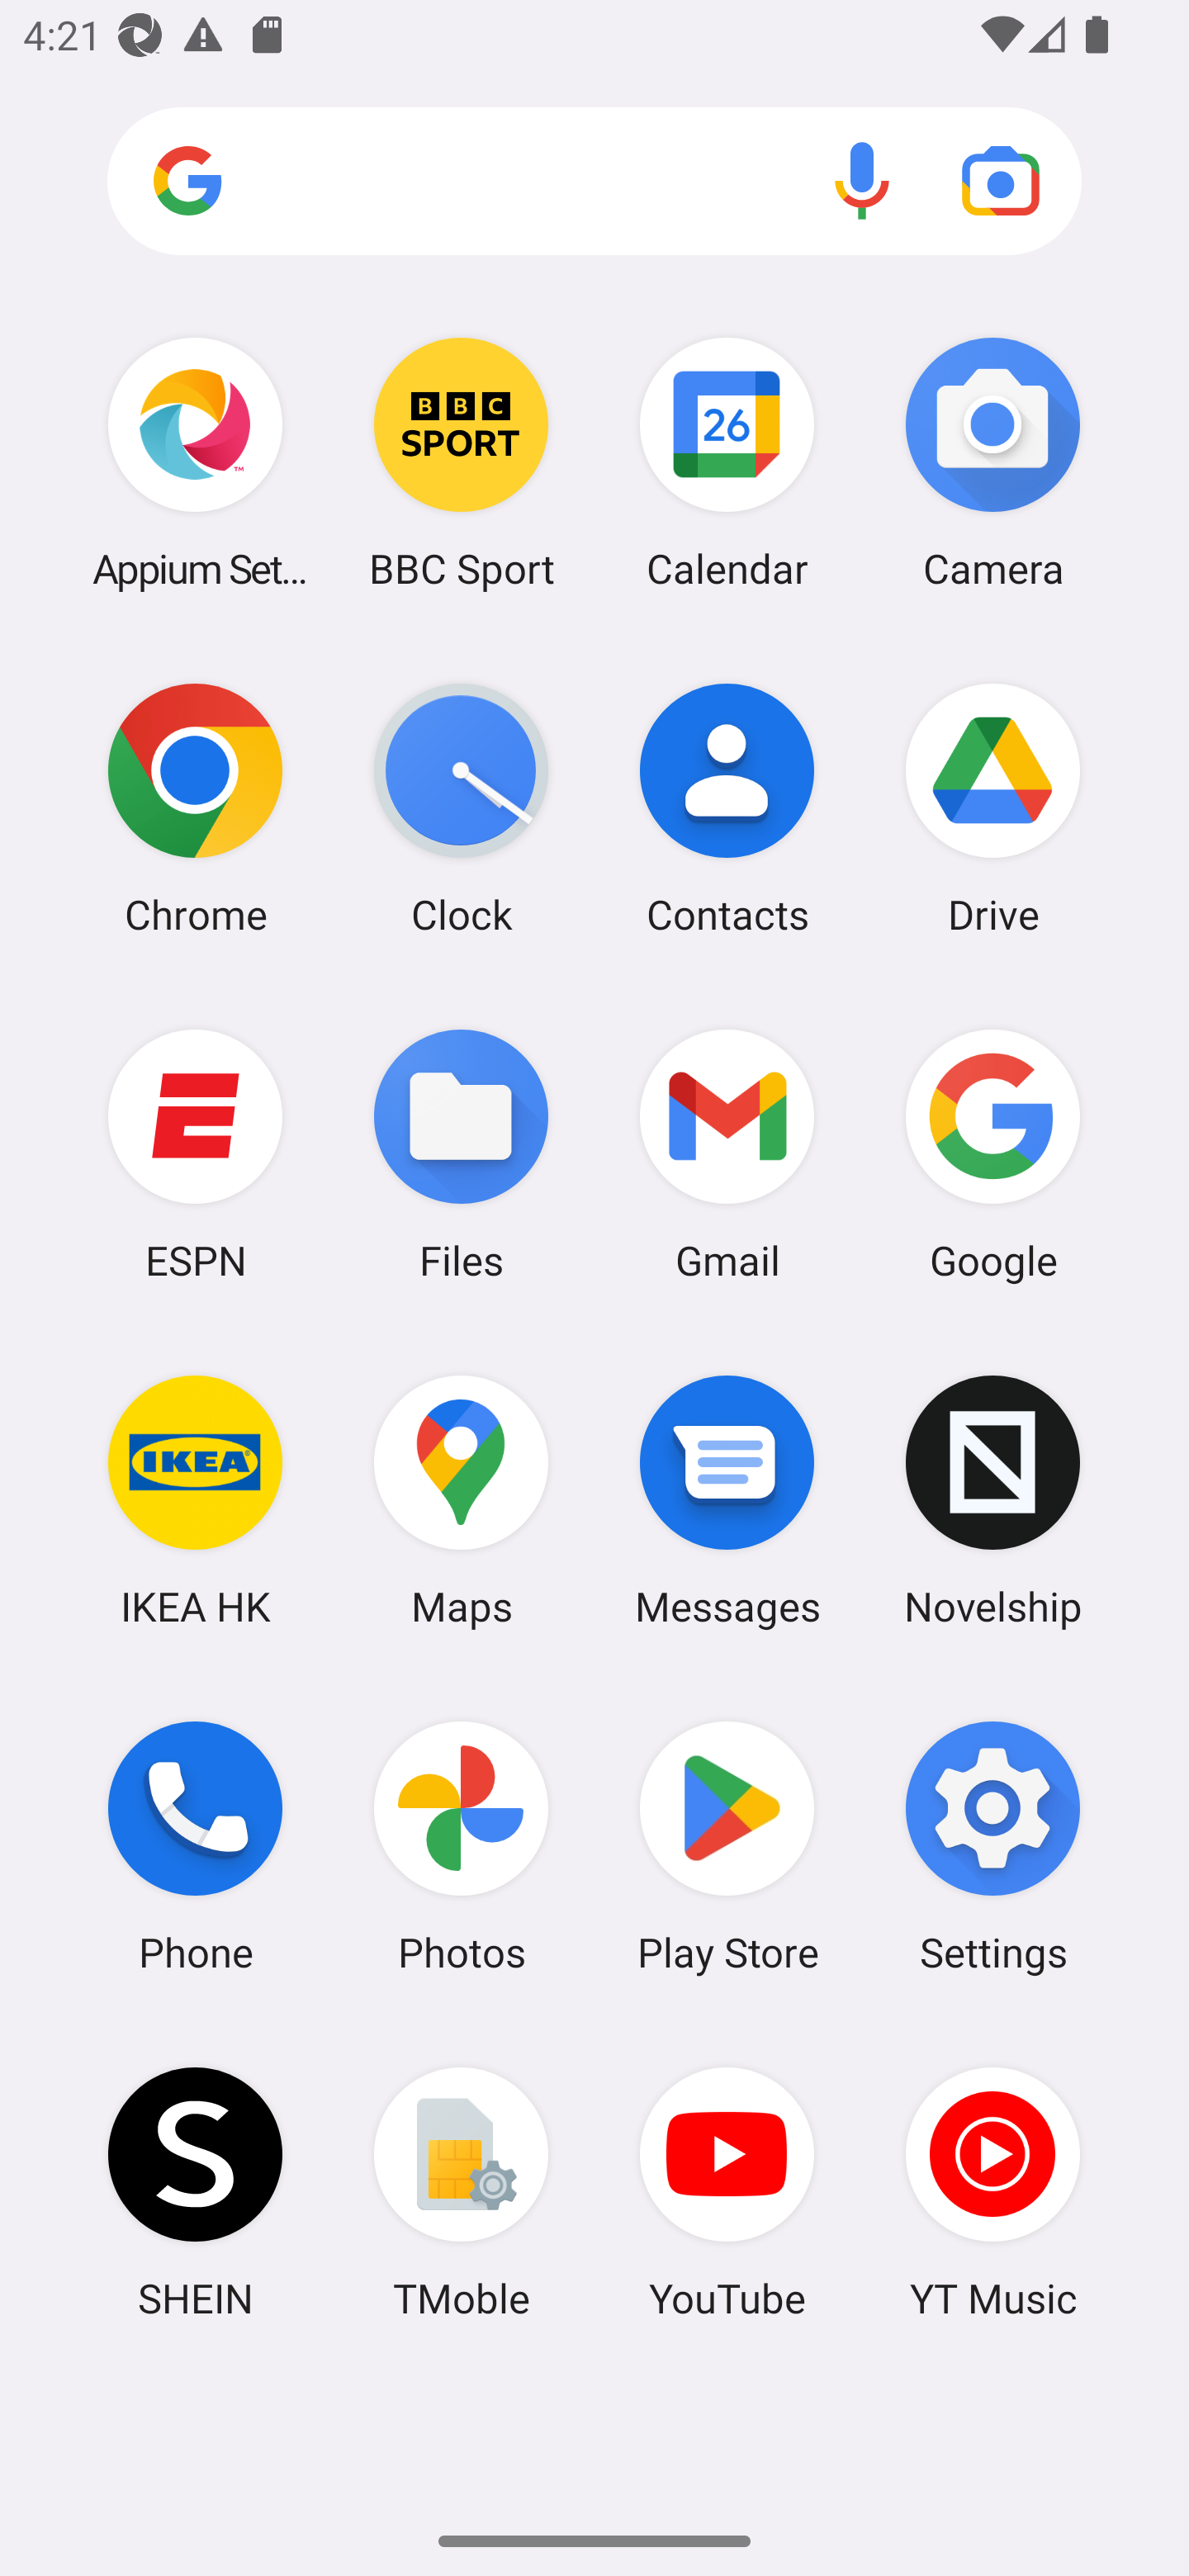 The image size is (1189, 2576). I want to click on Voice search, so click(862, 180).